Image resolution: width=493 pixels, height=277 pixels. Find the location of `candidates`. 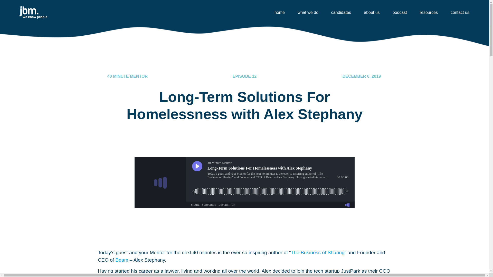

candidates is located at coordinates (341, 12).